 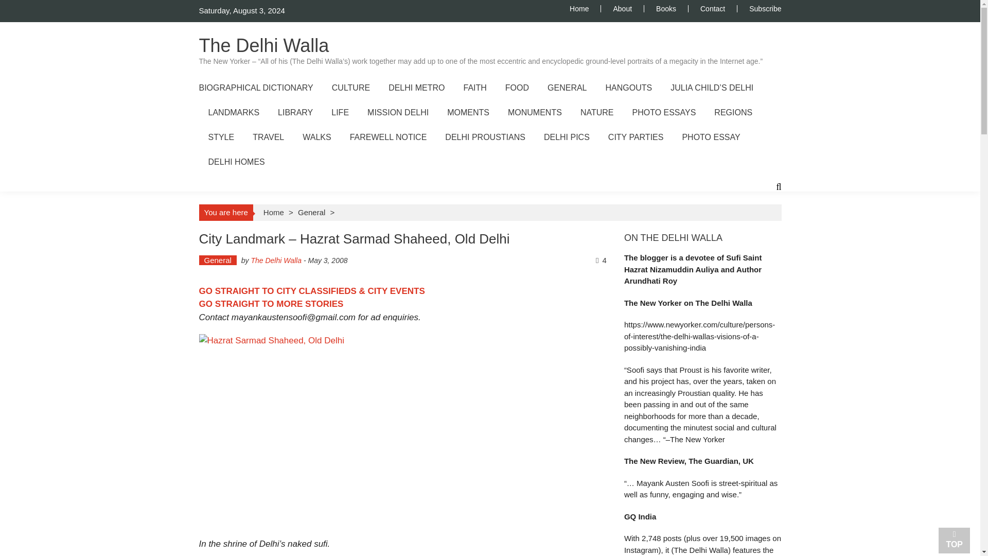 I want to click on GENERAL, so click(x=567, y=88).